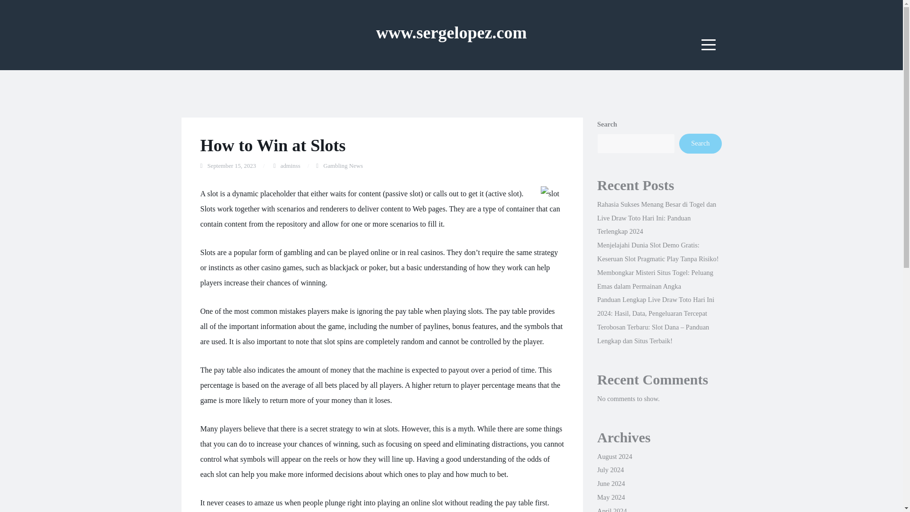 This screenshot has height=512, width=910. Describe the element at coordinates (614, 456) in the screenshot. I see `August 2024` at that location.